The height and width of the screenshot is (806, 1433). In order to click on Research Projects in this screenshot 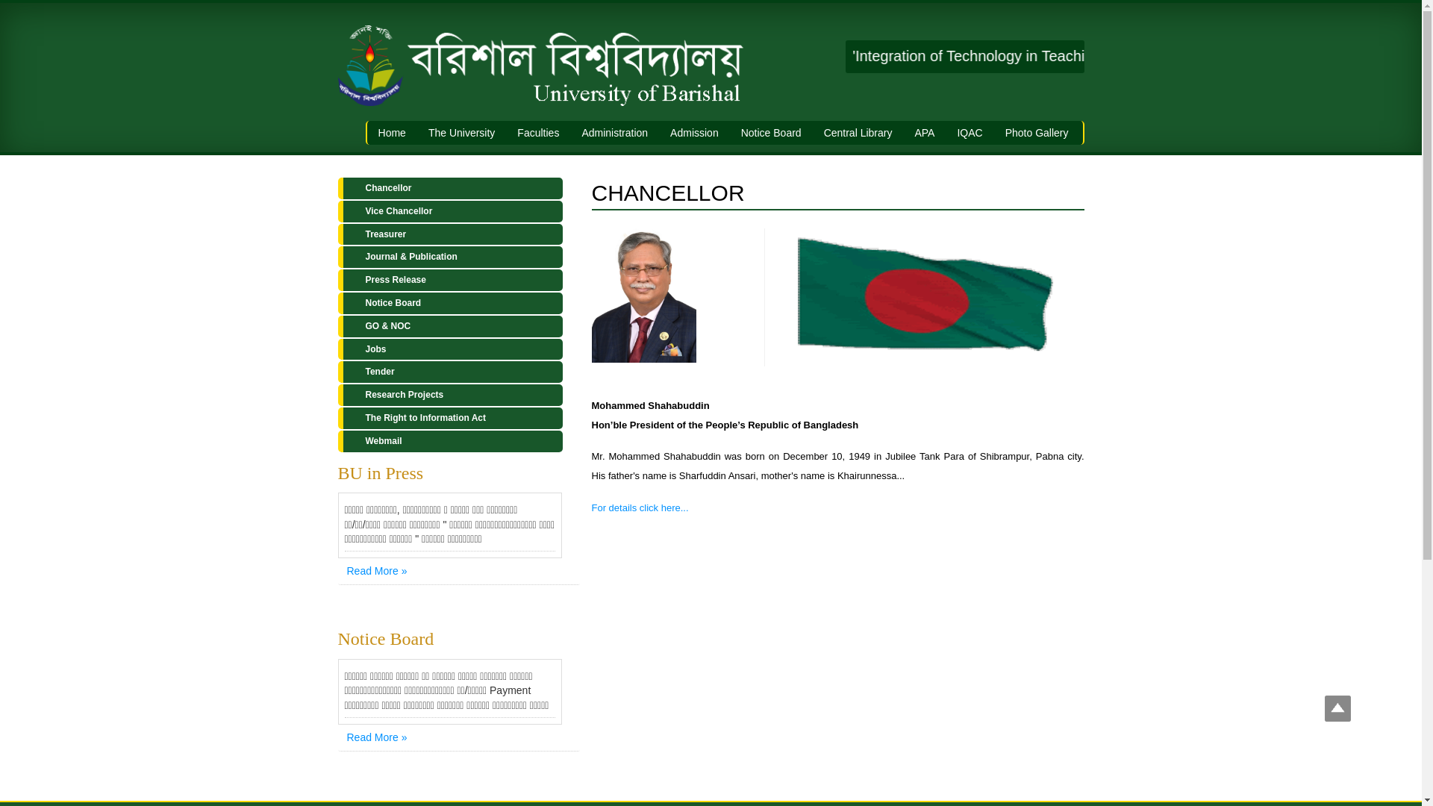, I will do `click(449, 396)`.